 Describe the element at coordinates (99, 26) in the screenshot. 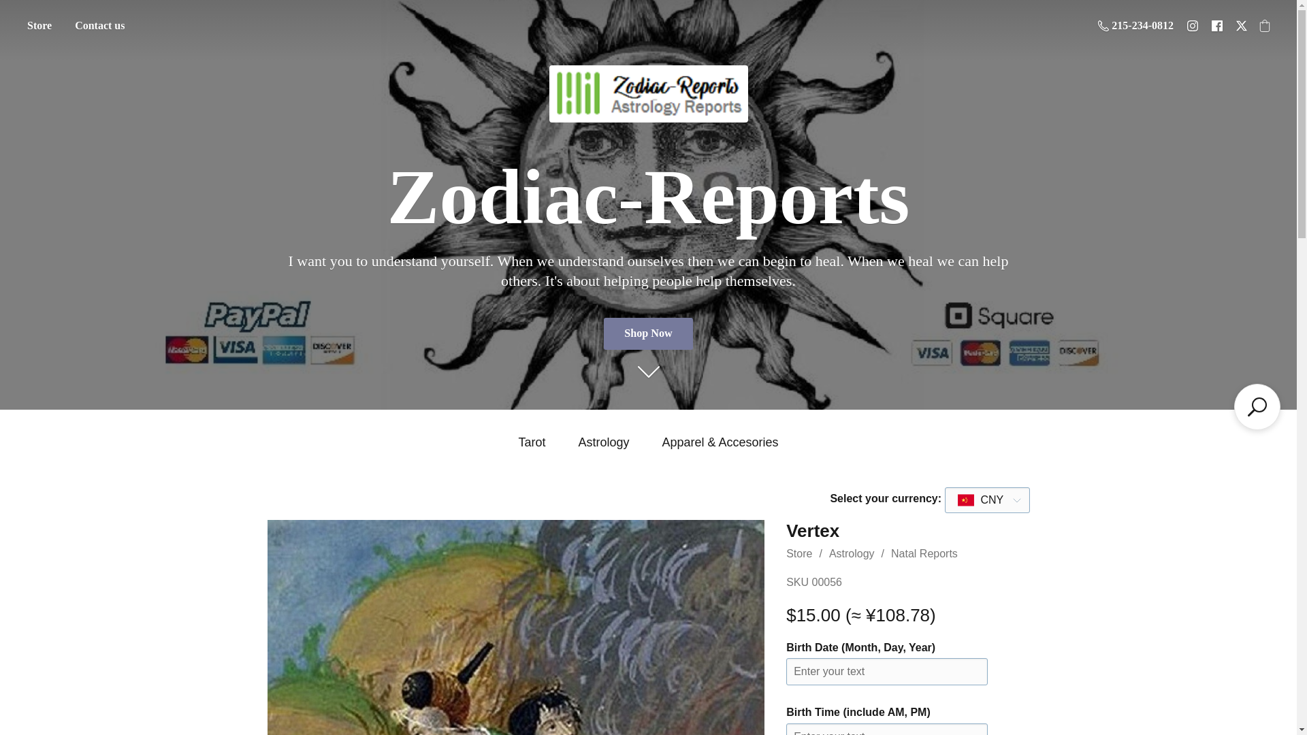

I see `Contact us` at that location.